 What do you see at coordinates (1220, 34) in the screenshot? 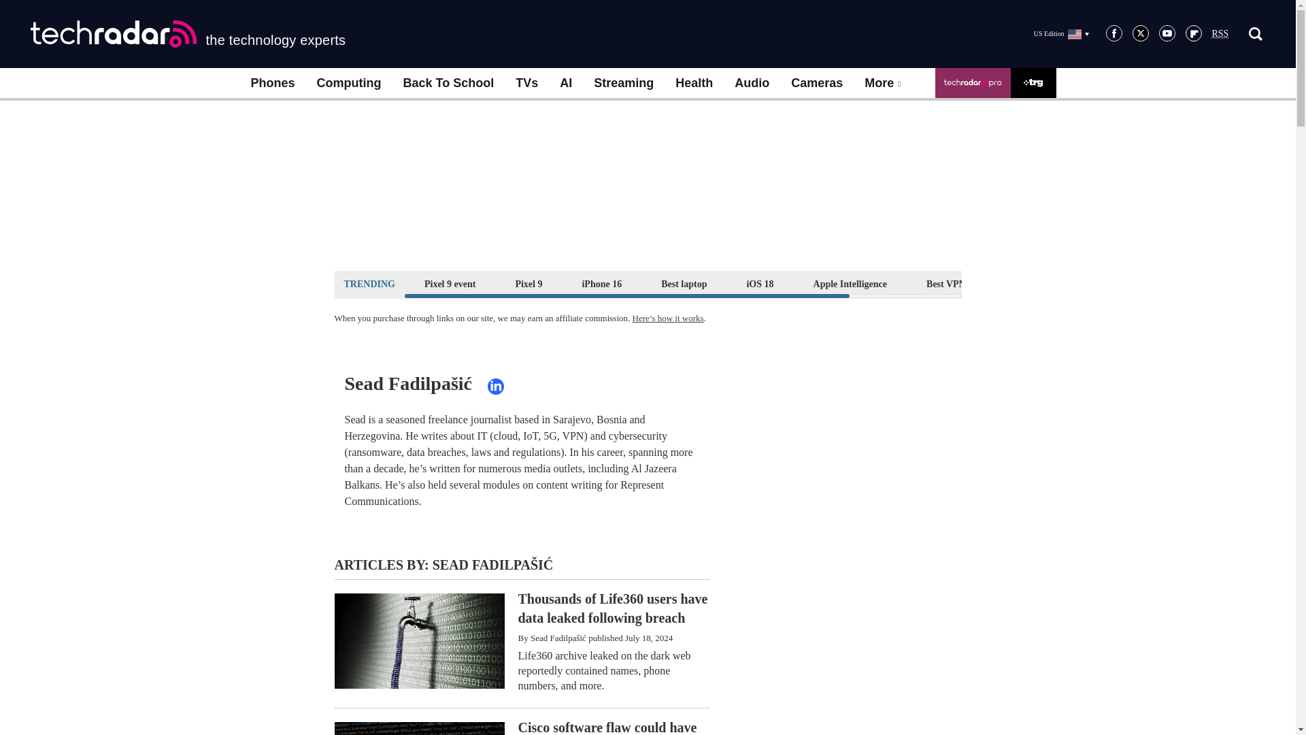
I see `Really Simple Syndication` at bounding box center [1220, 34].